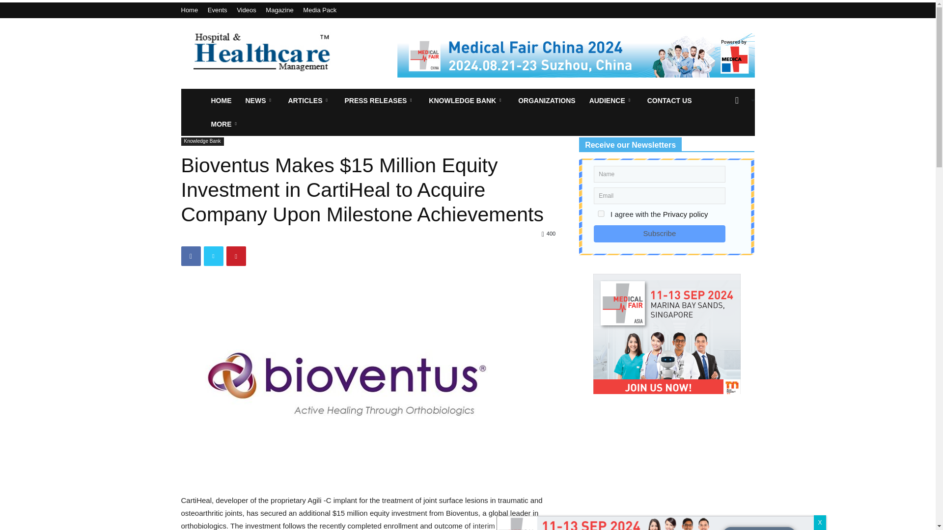  What do you see at coordinates (247, 10) in the screenshot?
I see `Videos` at bounding box center [247, 10].